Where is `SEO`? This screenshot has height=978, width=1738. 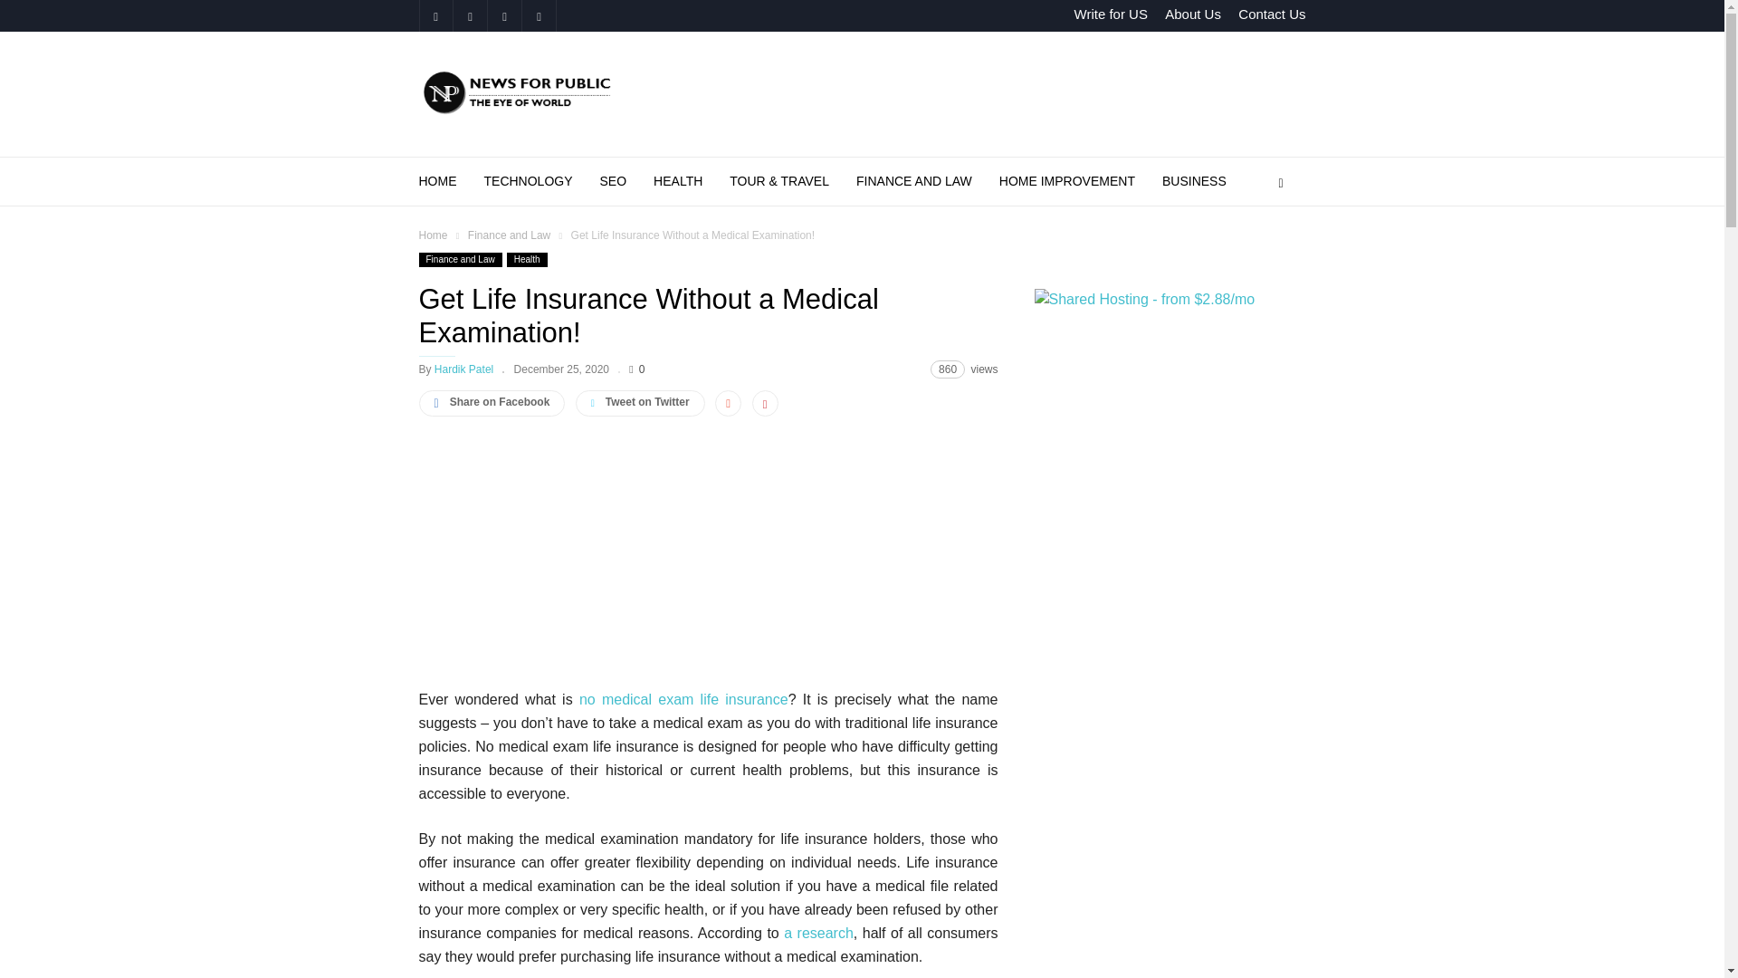
SEO is located at coordinates (626, 181).